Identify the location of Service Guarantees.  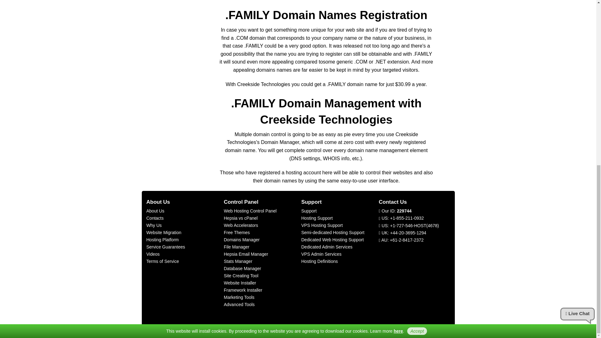
(166, 247).